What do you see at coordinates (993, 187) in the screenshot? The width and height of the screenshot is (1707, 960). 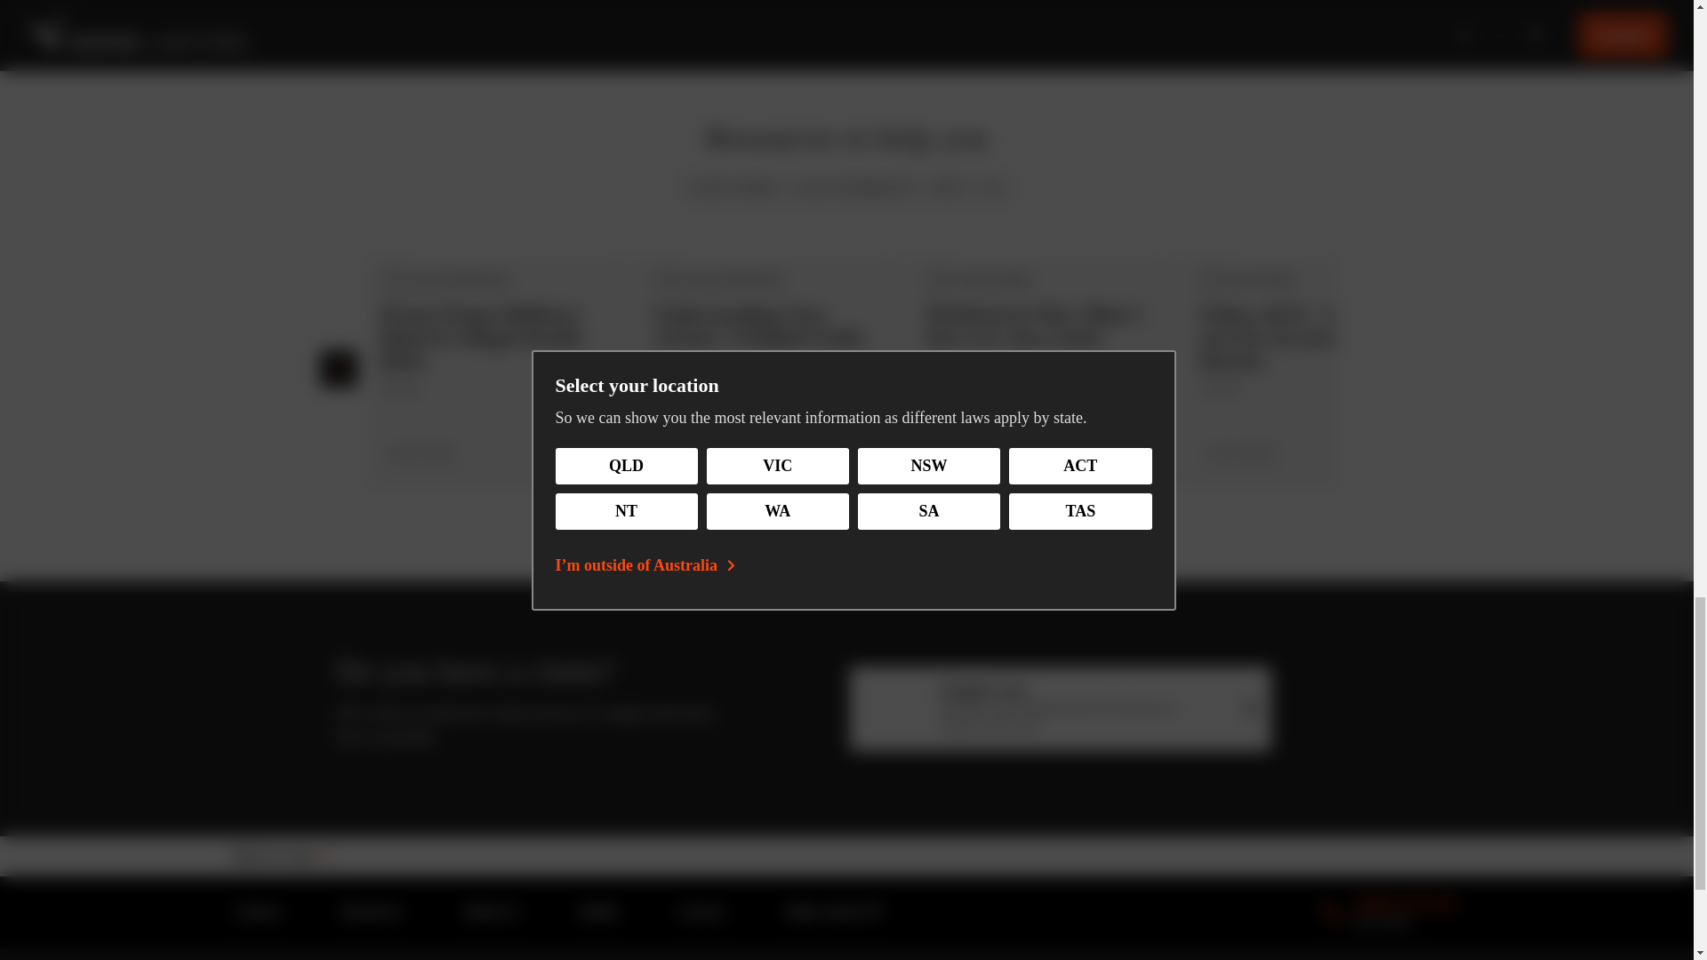 I see `ALL` at bounding box center [993, 187].